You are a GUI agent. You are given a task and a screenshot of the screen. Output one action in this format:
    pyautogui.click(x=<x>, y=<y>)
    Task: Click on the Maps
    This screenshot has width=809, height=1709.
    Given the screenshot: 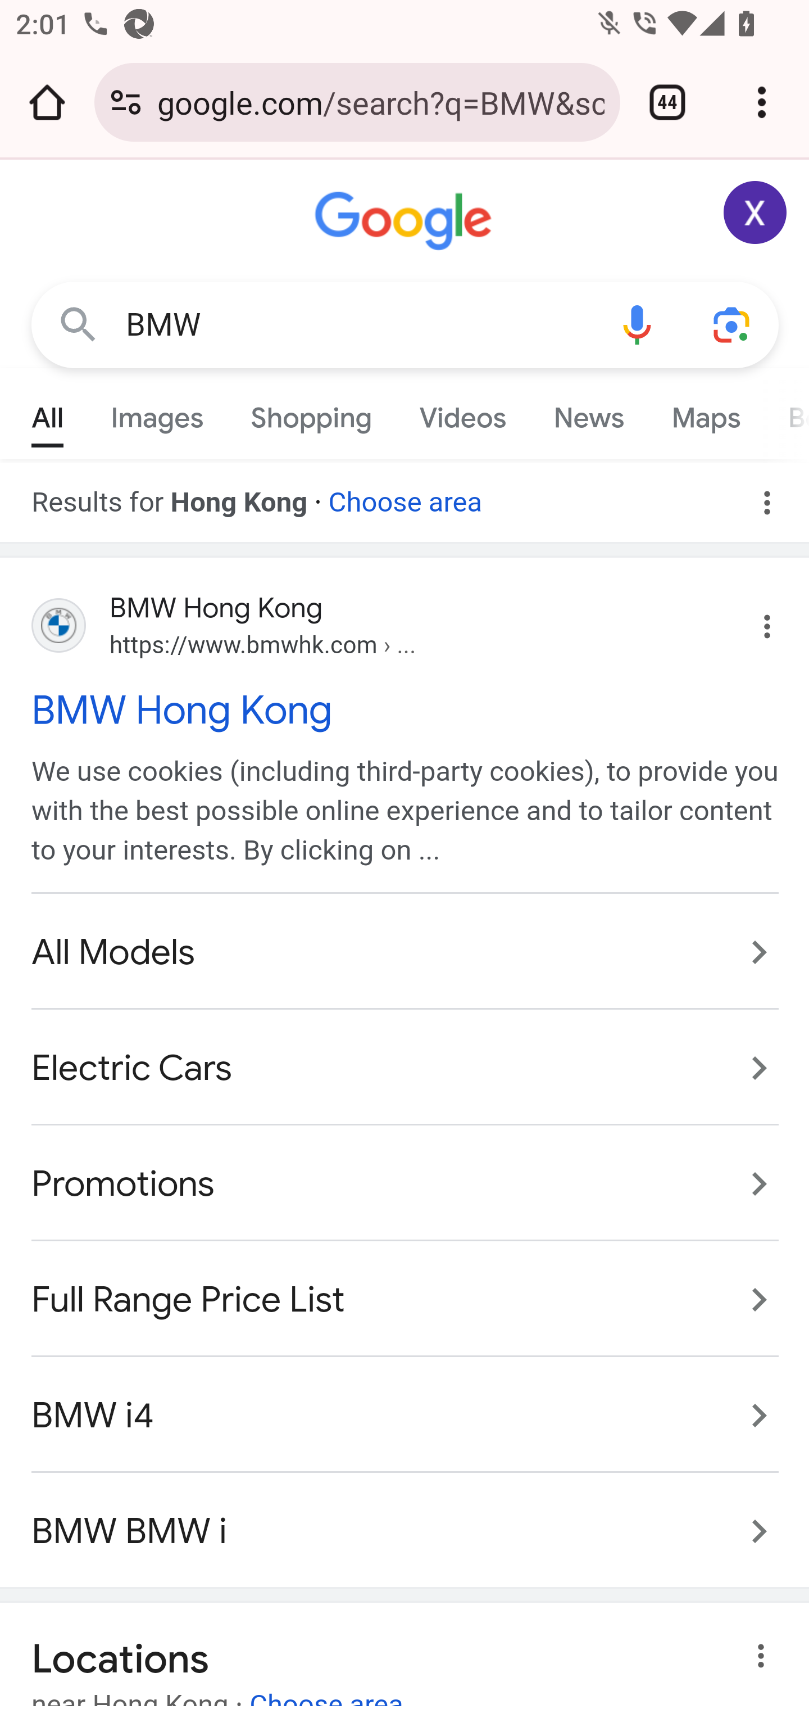 What is the action you would take?
    pyautogui.click(x=705, y=413)
    